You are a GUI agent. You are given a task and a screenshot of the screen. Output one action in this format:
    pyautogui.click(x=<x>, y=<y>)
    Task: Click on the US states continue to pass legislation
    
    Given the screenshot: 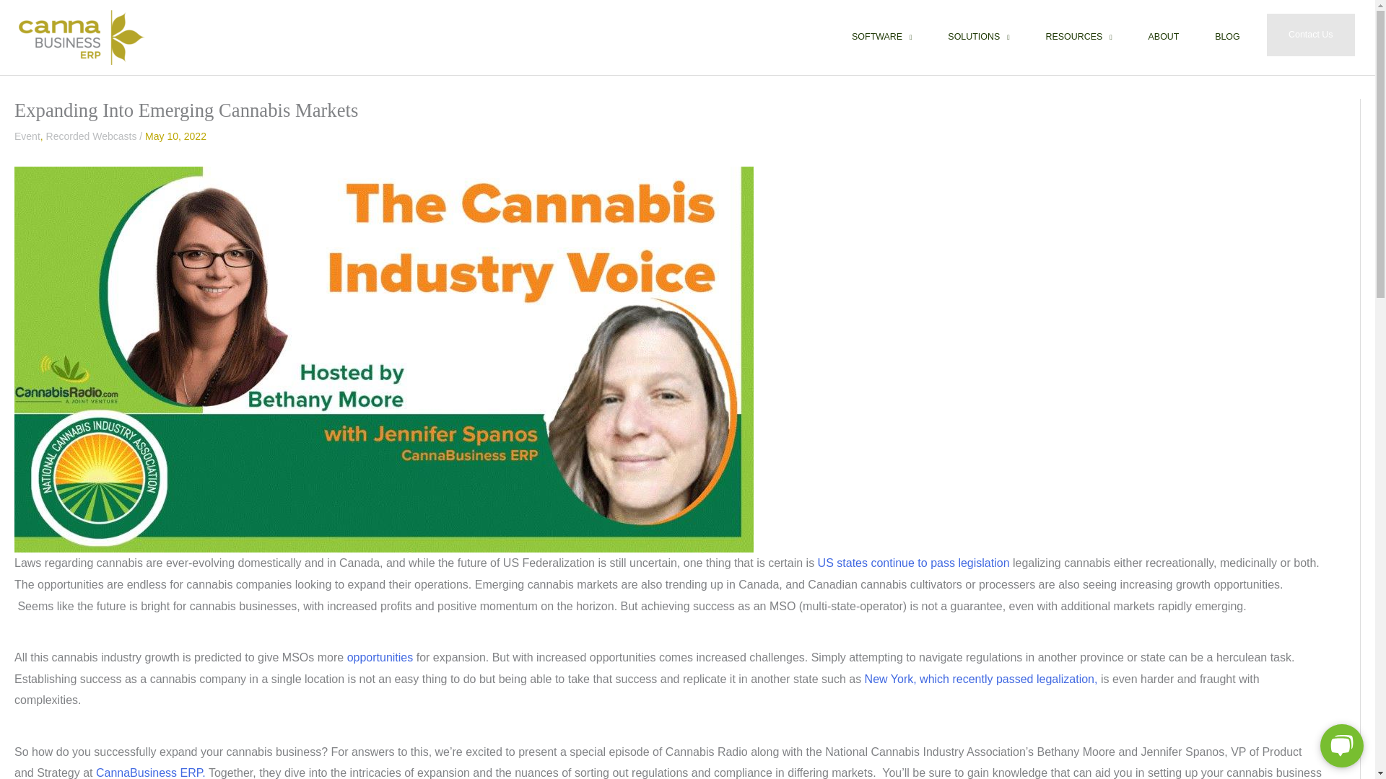 What is the action you would take?
    pyautogui.click(x=914, y=563)
    